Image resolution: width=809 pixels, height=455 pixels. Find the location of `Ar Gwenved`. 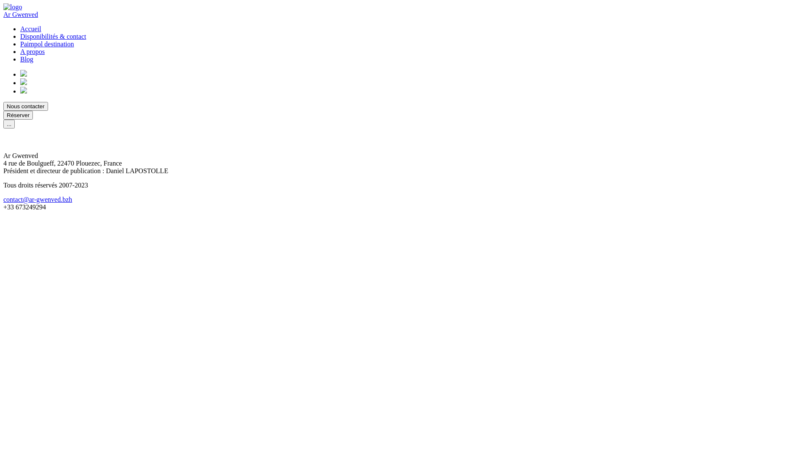

Ar Gwenved is located at coordinates (21, 14).